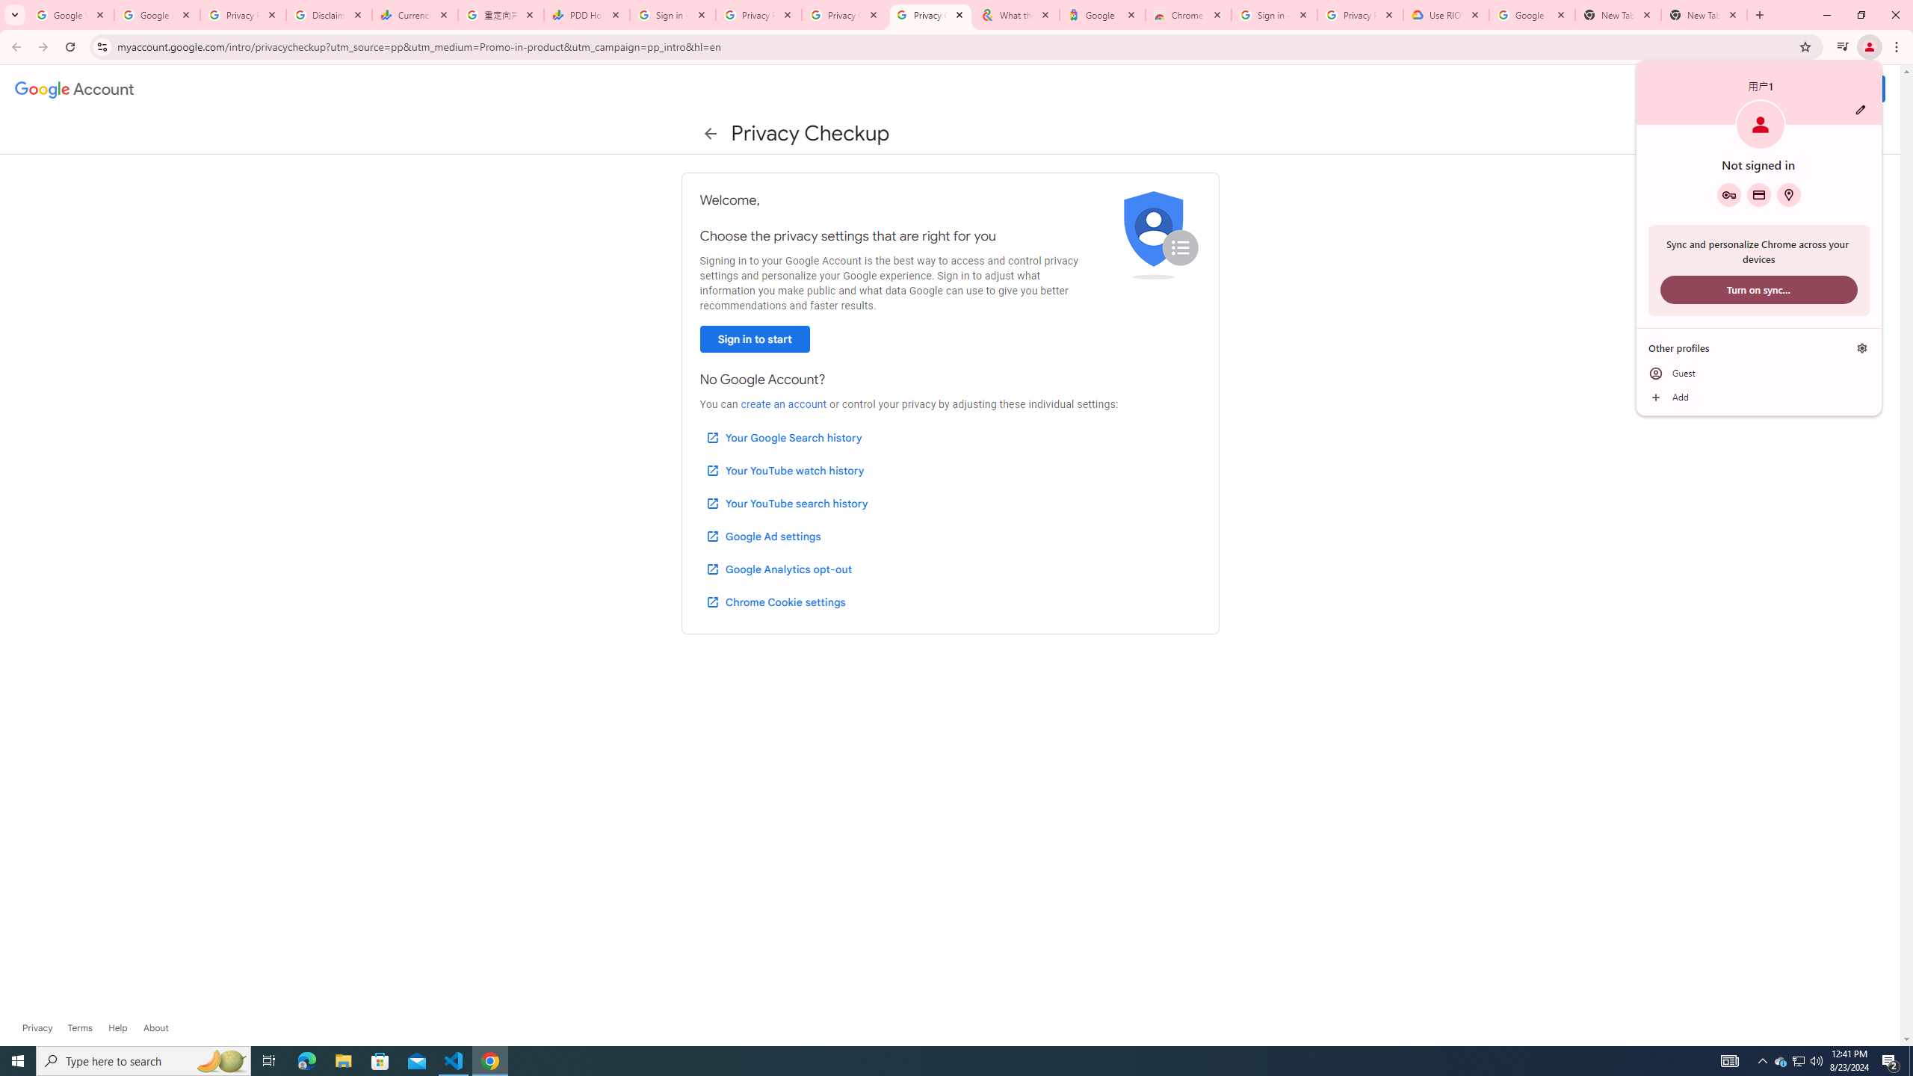 The height and width of the screenshot is (1076, 1913). What do you see at coordinates (75, 90) in the screenshot?
I see `Google Account settings` at bounding box center [75, 90].